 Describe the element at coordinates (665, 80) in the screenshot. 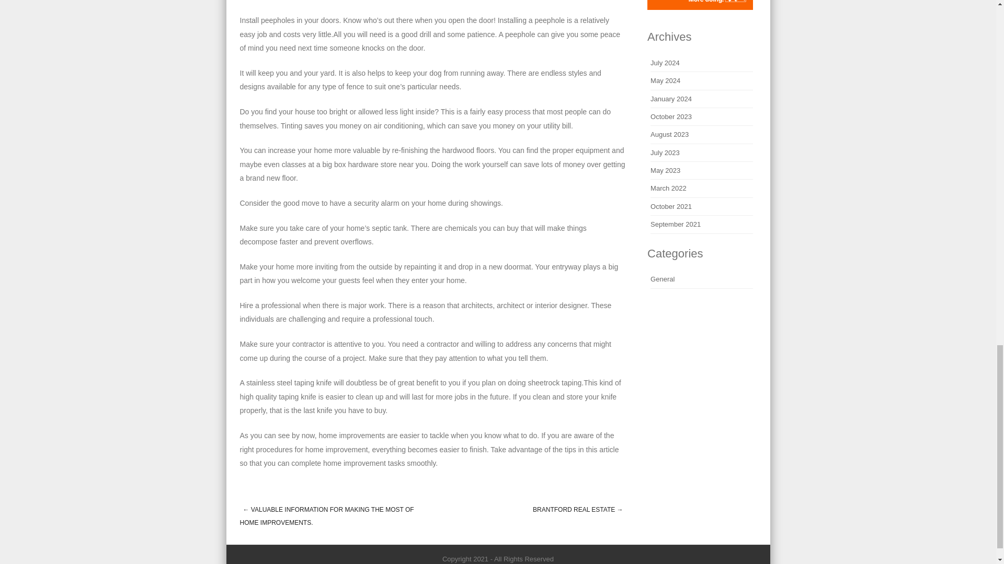

I see `May 2024` at that location.